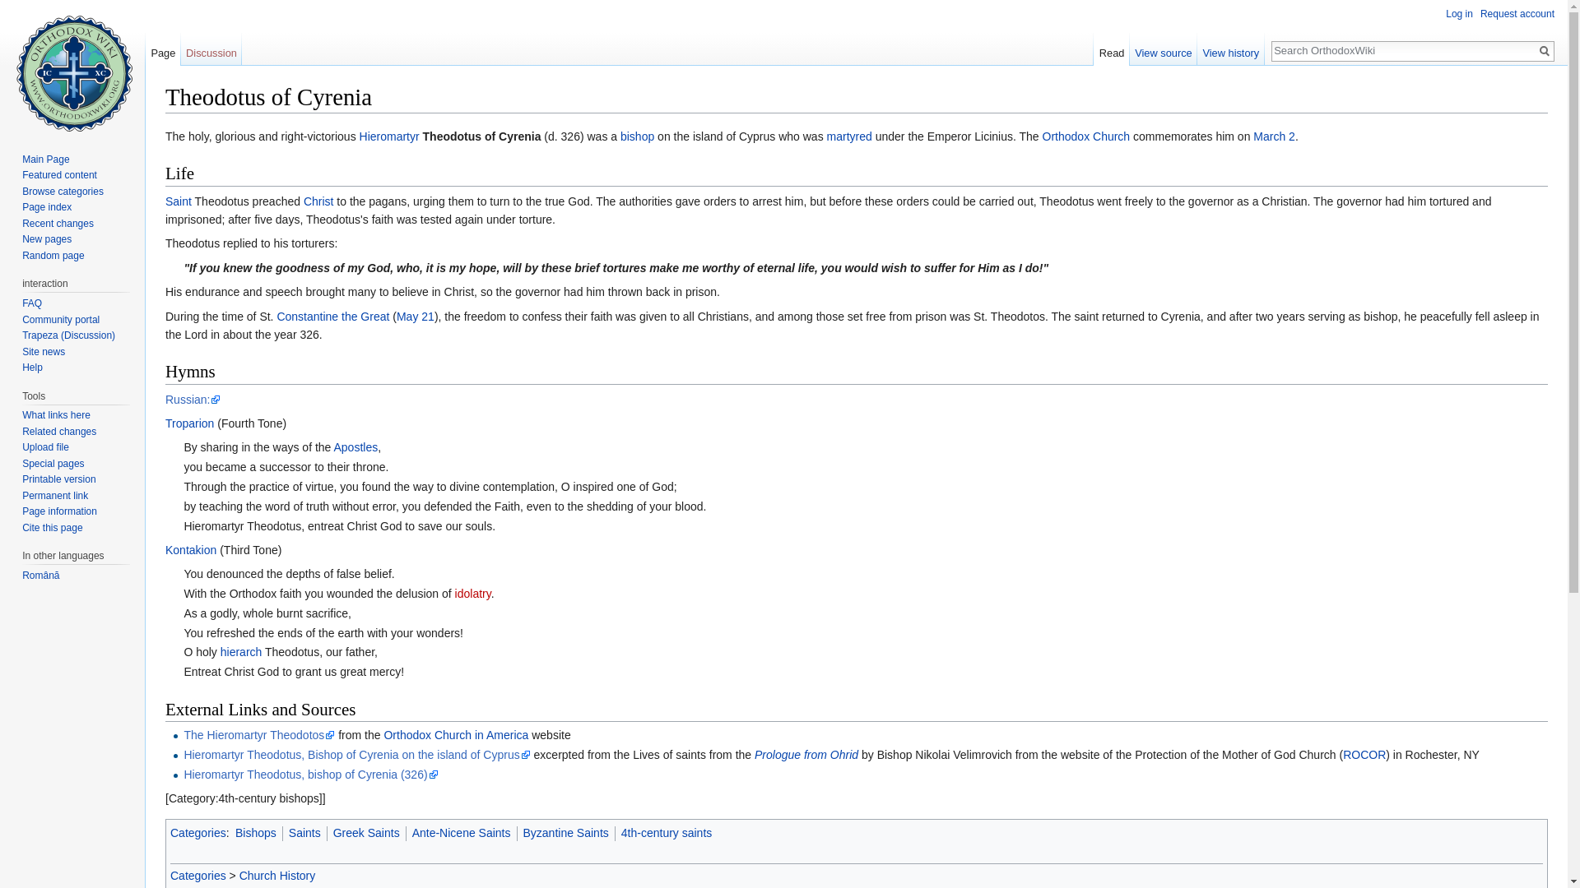  What do you see at coordinates (278, 876) in the screenshot?
I see `Church History` at bounding box center [278, 876].